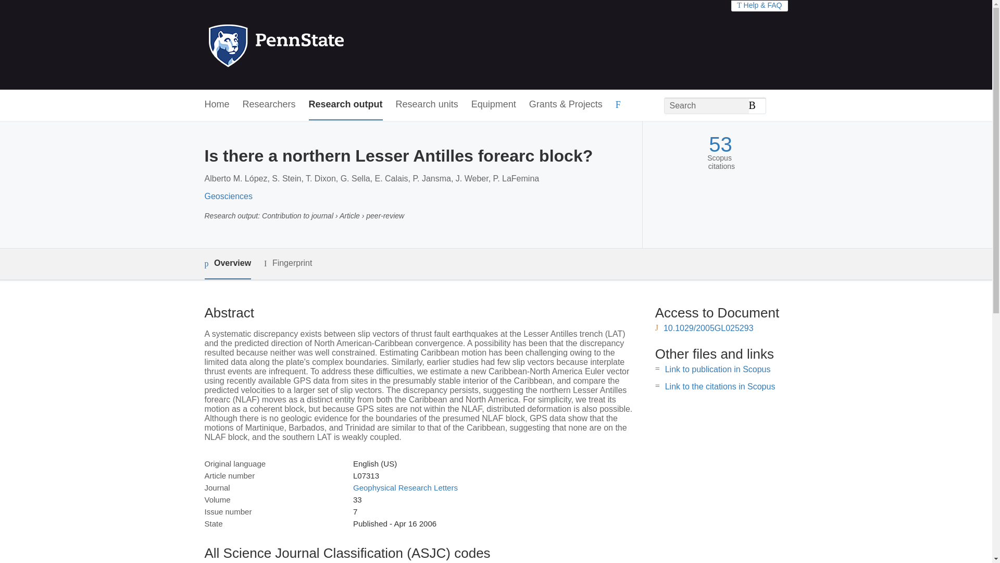  I want to click on Link to the citations in Scopus, so click(720, 386).